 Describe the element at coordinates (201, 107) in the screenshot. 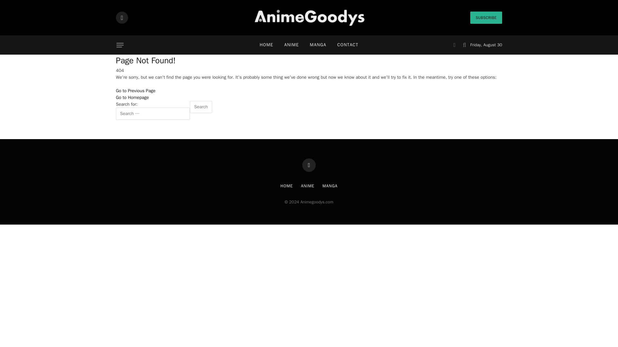

I see `Search` at that location.